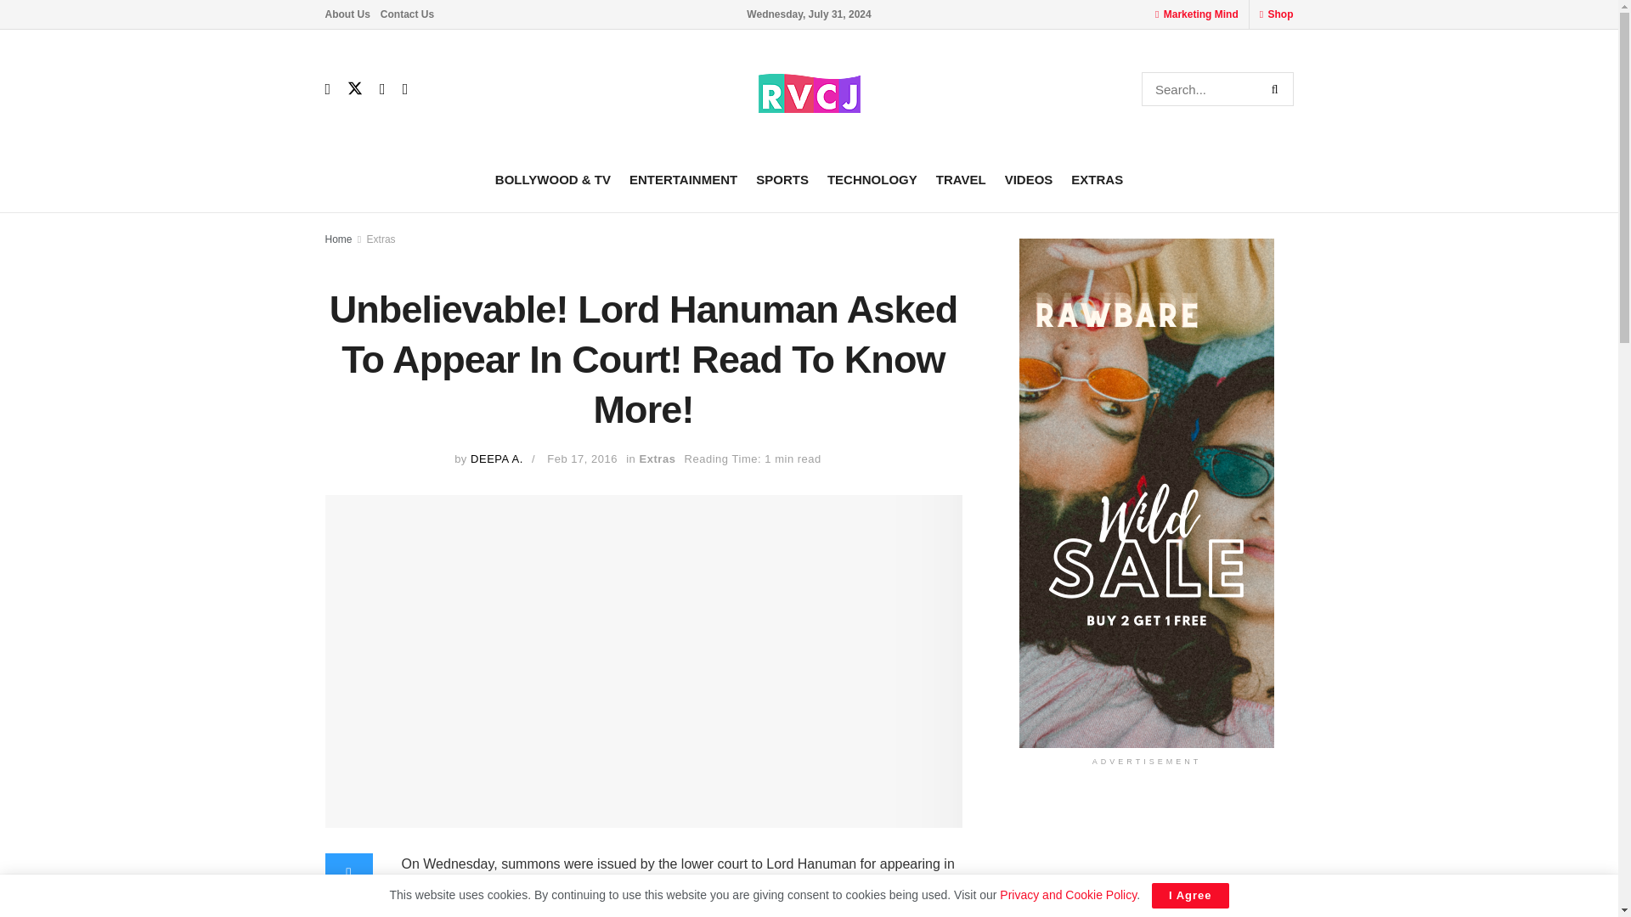 This screenshot has height=917, width=1631. I want to click on VIDEOS, so click(1029, 178).